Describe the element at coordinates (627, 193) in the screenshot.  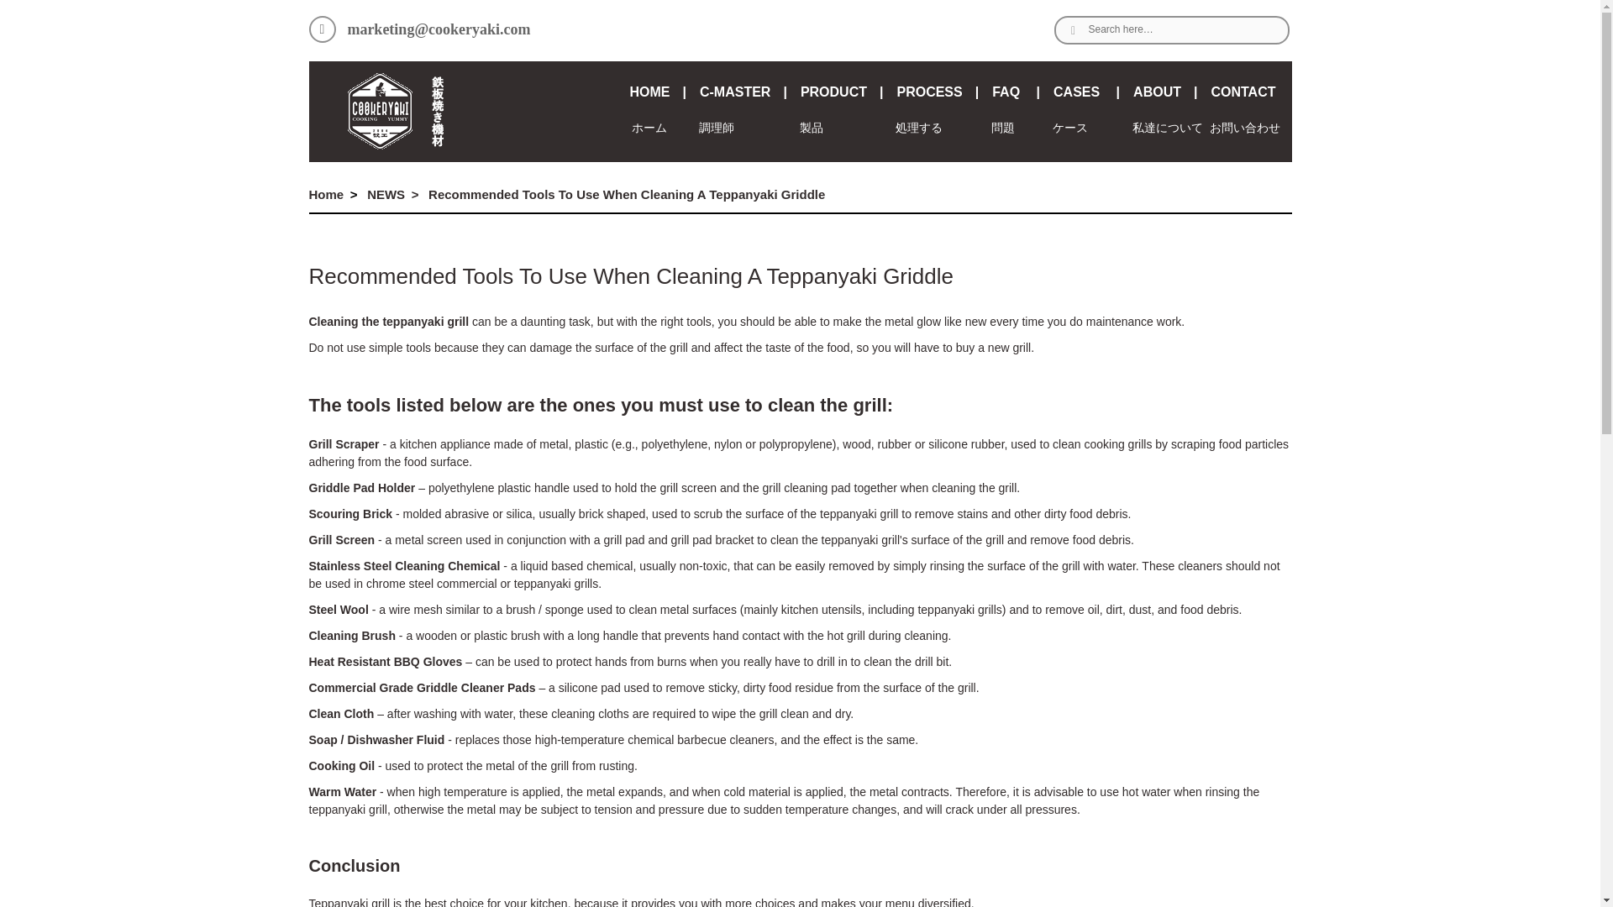
I see `Recommended Tools To Use When Cleaning A Teppanyaki Griddle` at that location.